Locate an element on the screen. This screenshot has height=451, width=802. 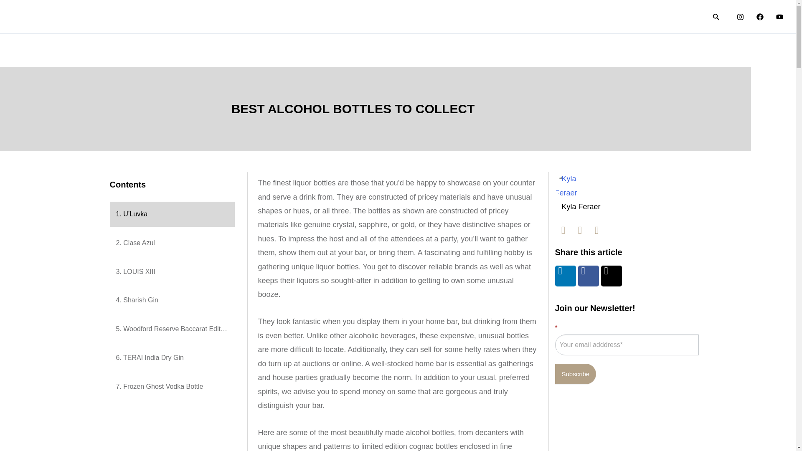
Clase Azul is located at coordinates (171, 243).